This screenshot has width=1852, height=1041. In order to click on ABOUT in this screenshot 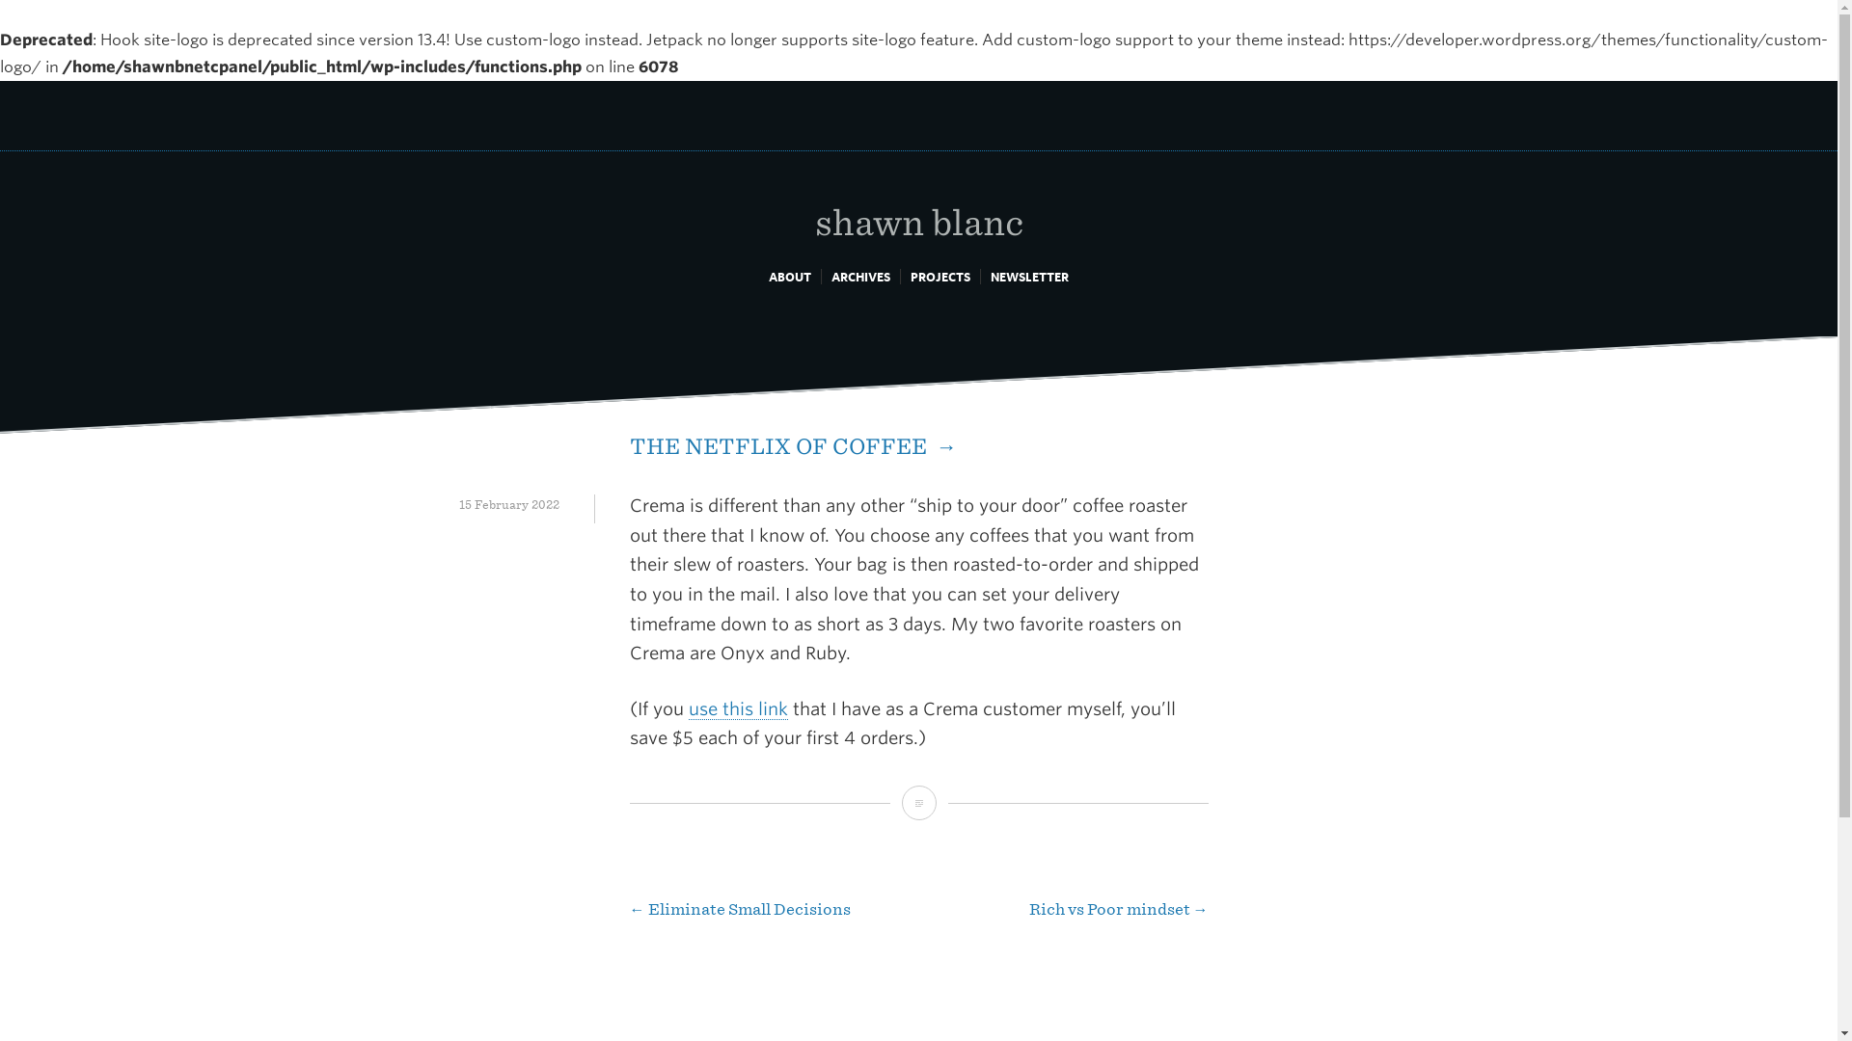, I will do `click(789, 276)`.